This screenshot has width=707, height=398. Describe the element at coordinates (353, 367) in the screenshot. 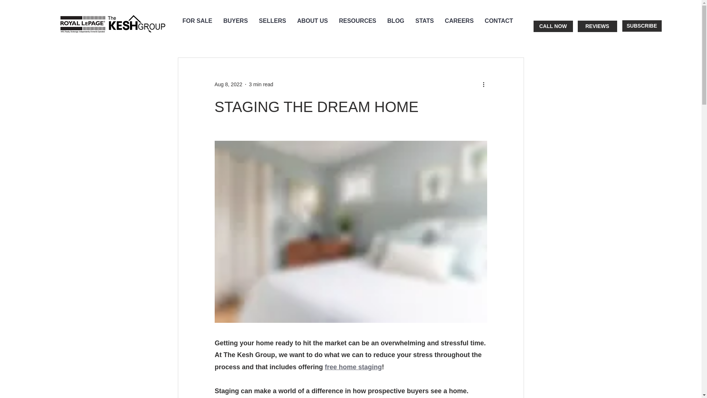

I see `free home staging` at that location.